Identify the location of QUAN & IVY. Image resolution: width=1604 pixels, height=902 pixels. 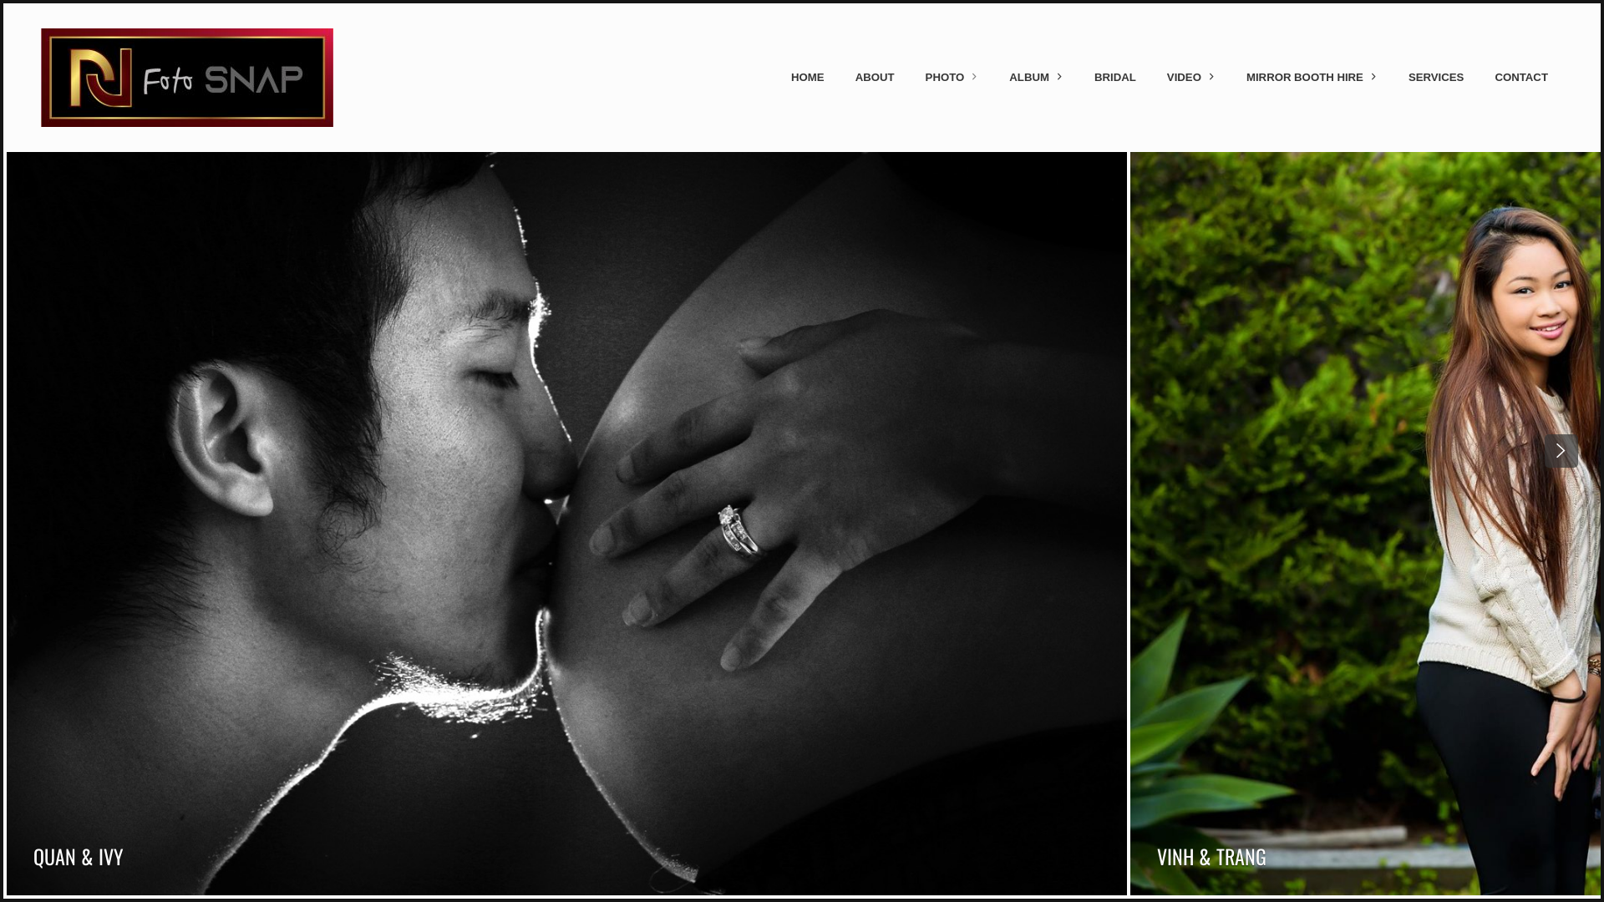
(79, 856).